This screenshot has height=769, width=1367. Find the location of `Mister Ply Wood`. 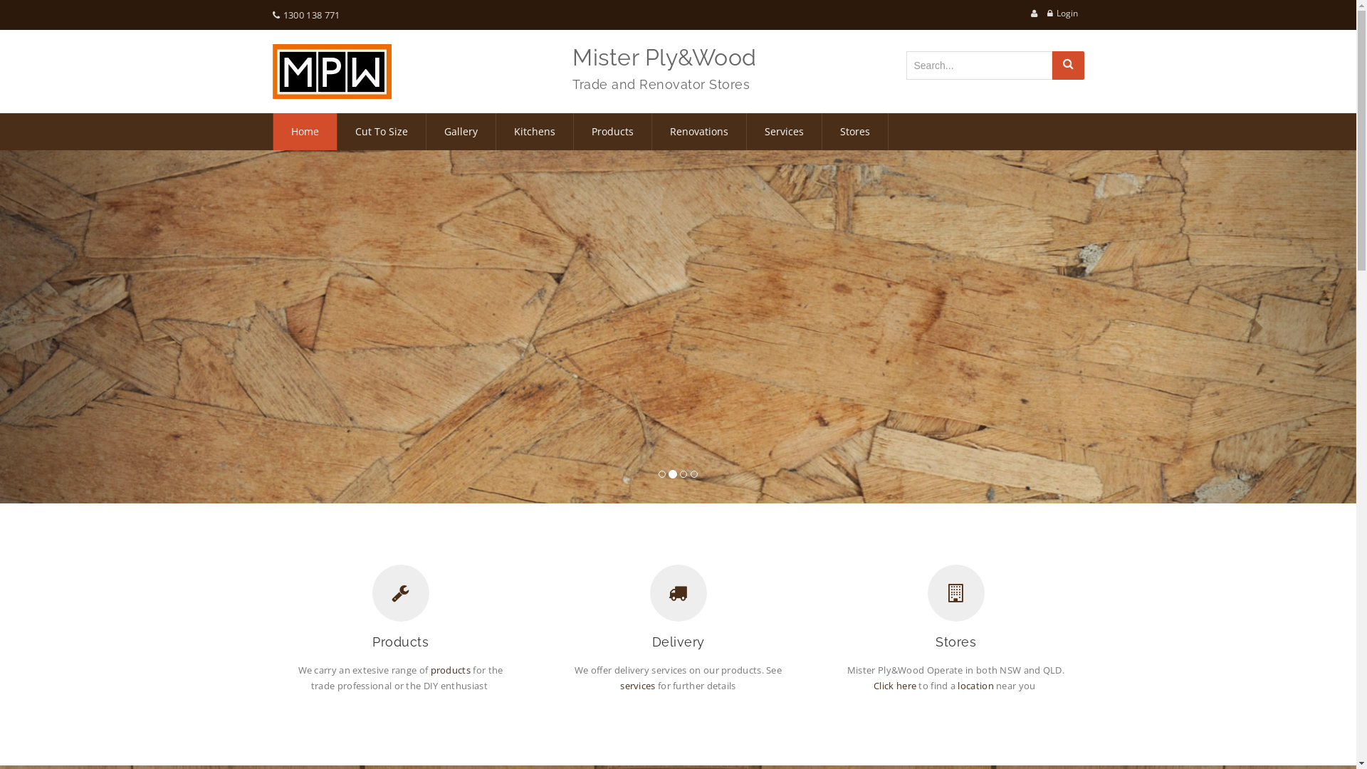

Mister Ply Wood is located at coordinates (332, 71).